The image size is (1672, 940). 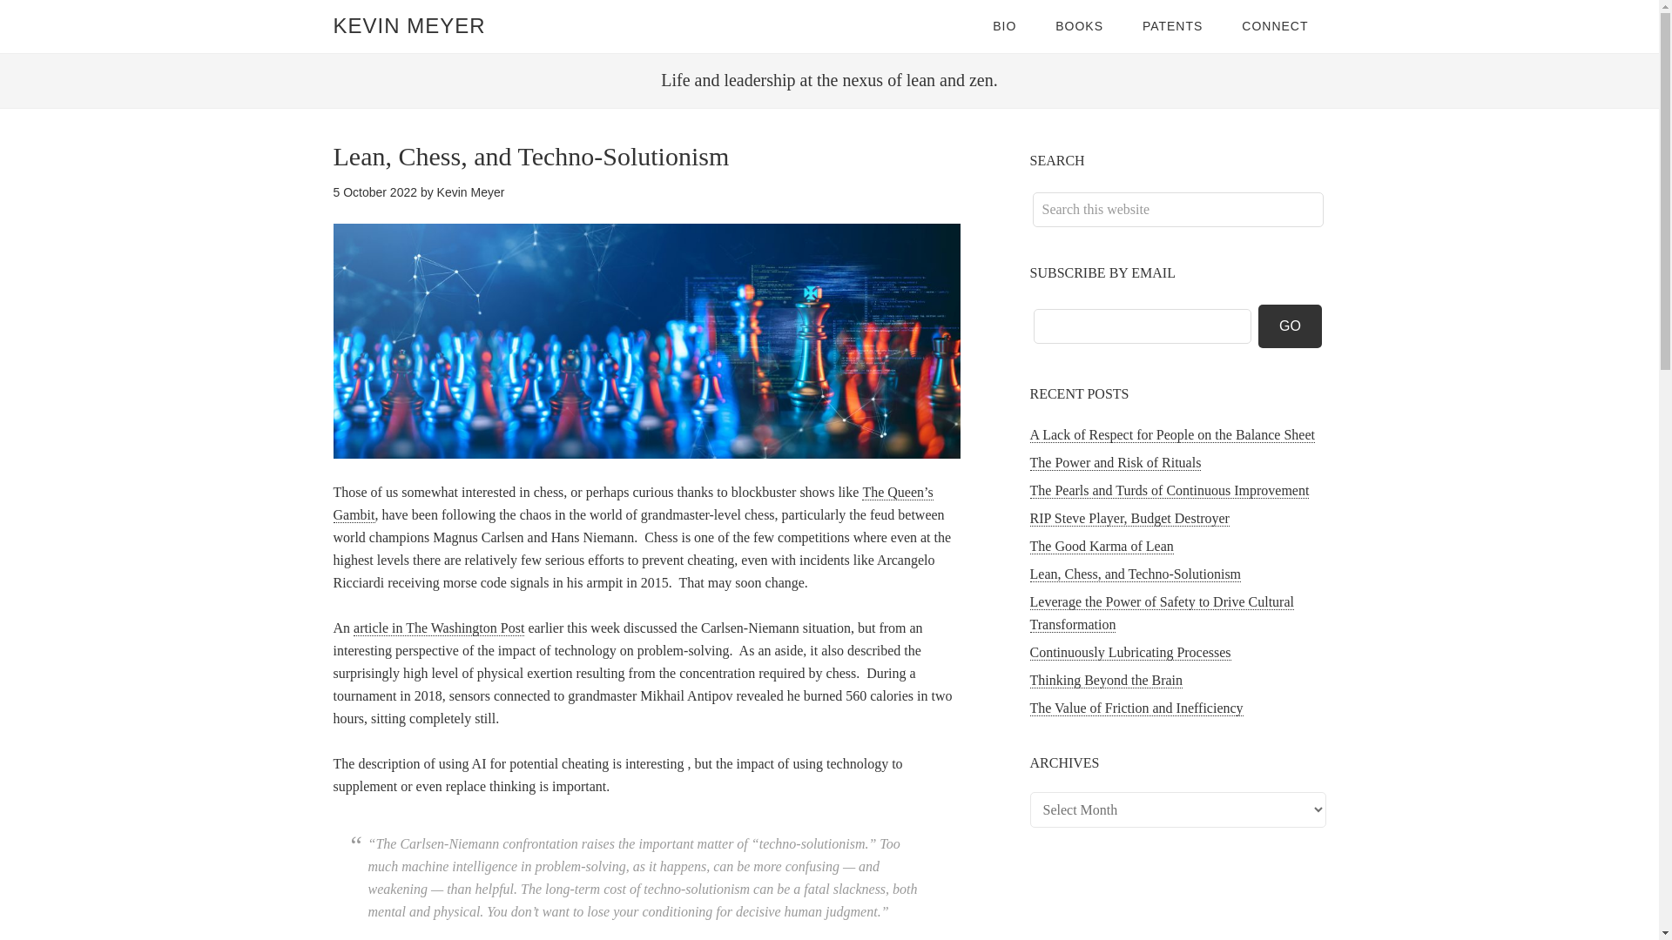 I want to click on Go, so click(x=1291, y=326).